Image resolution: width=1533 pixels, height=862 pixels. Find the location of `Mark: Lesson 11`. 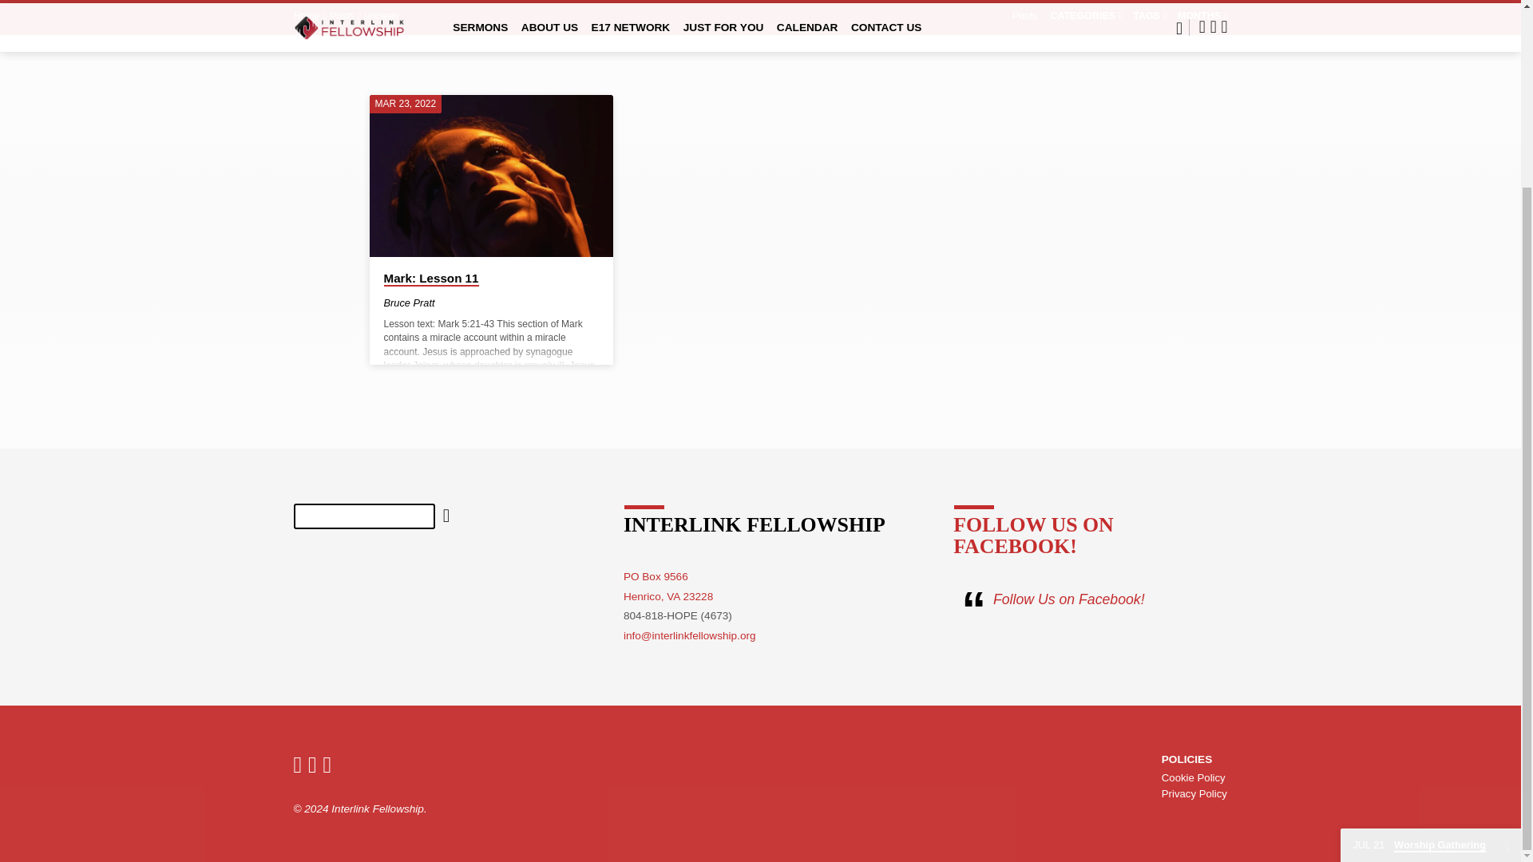

Mark: Lesson 11 is located at coordinates (667, 586).